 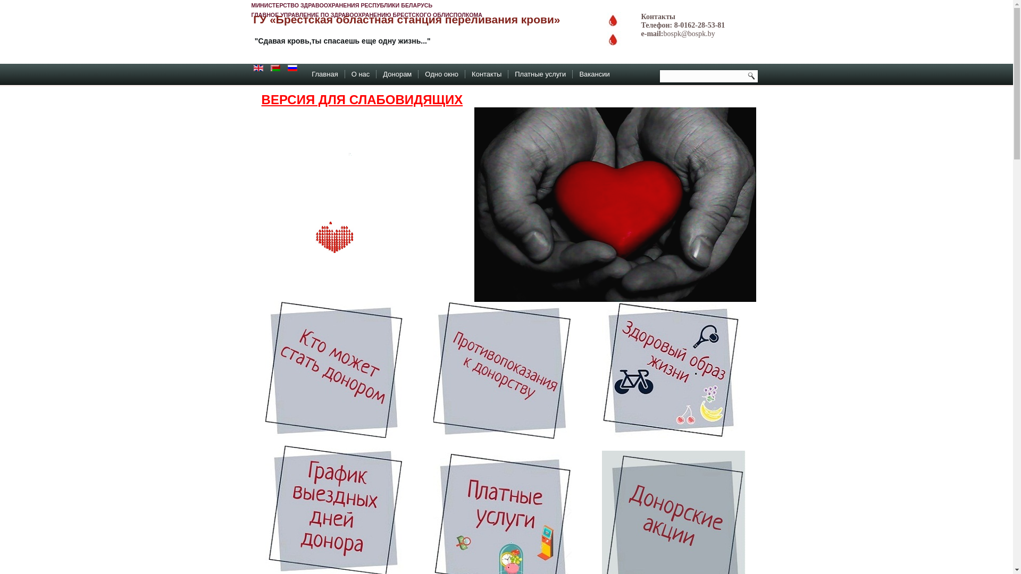 I want to click on Belarusian (be-BY), so click(x=275, y=68).